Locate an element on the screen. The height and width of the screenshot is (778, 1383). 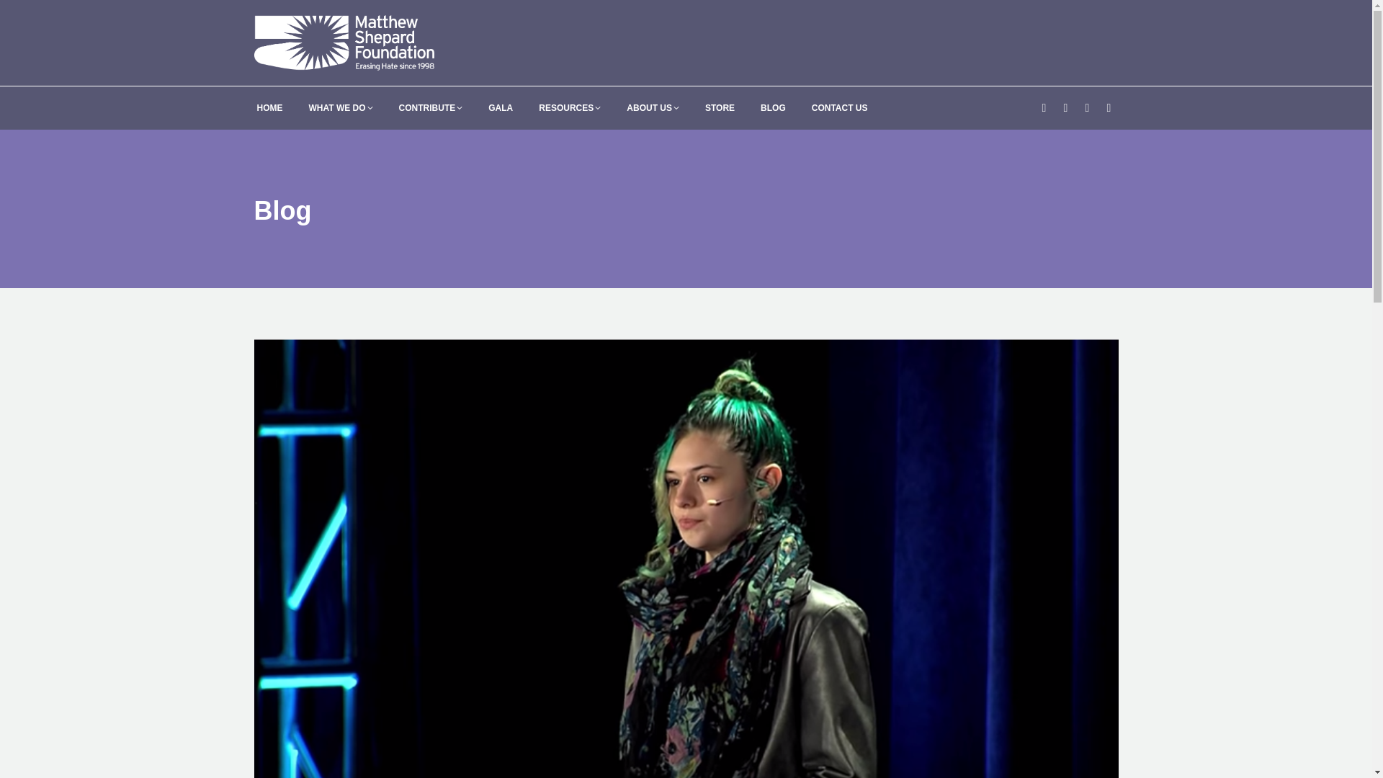
Instagram page opens in new window is located at coordinates (1086, 108).